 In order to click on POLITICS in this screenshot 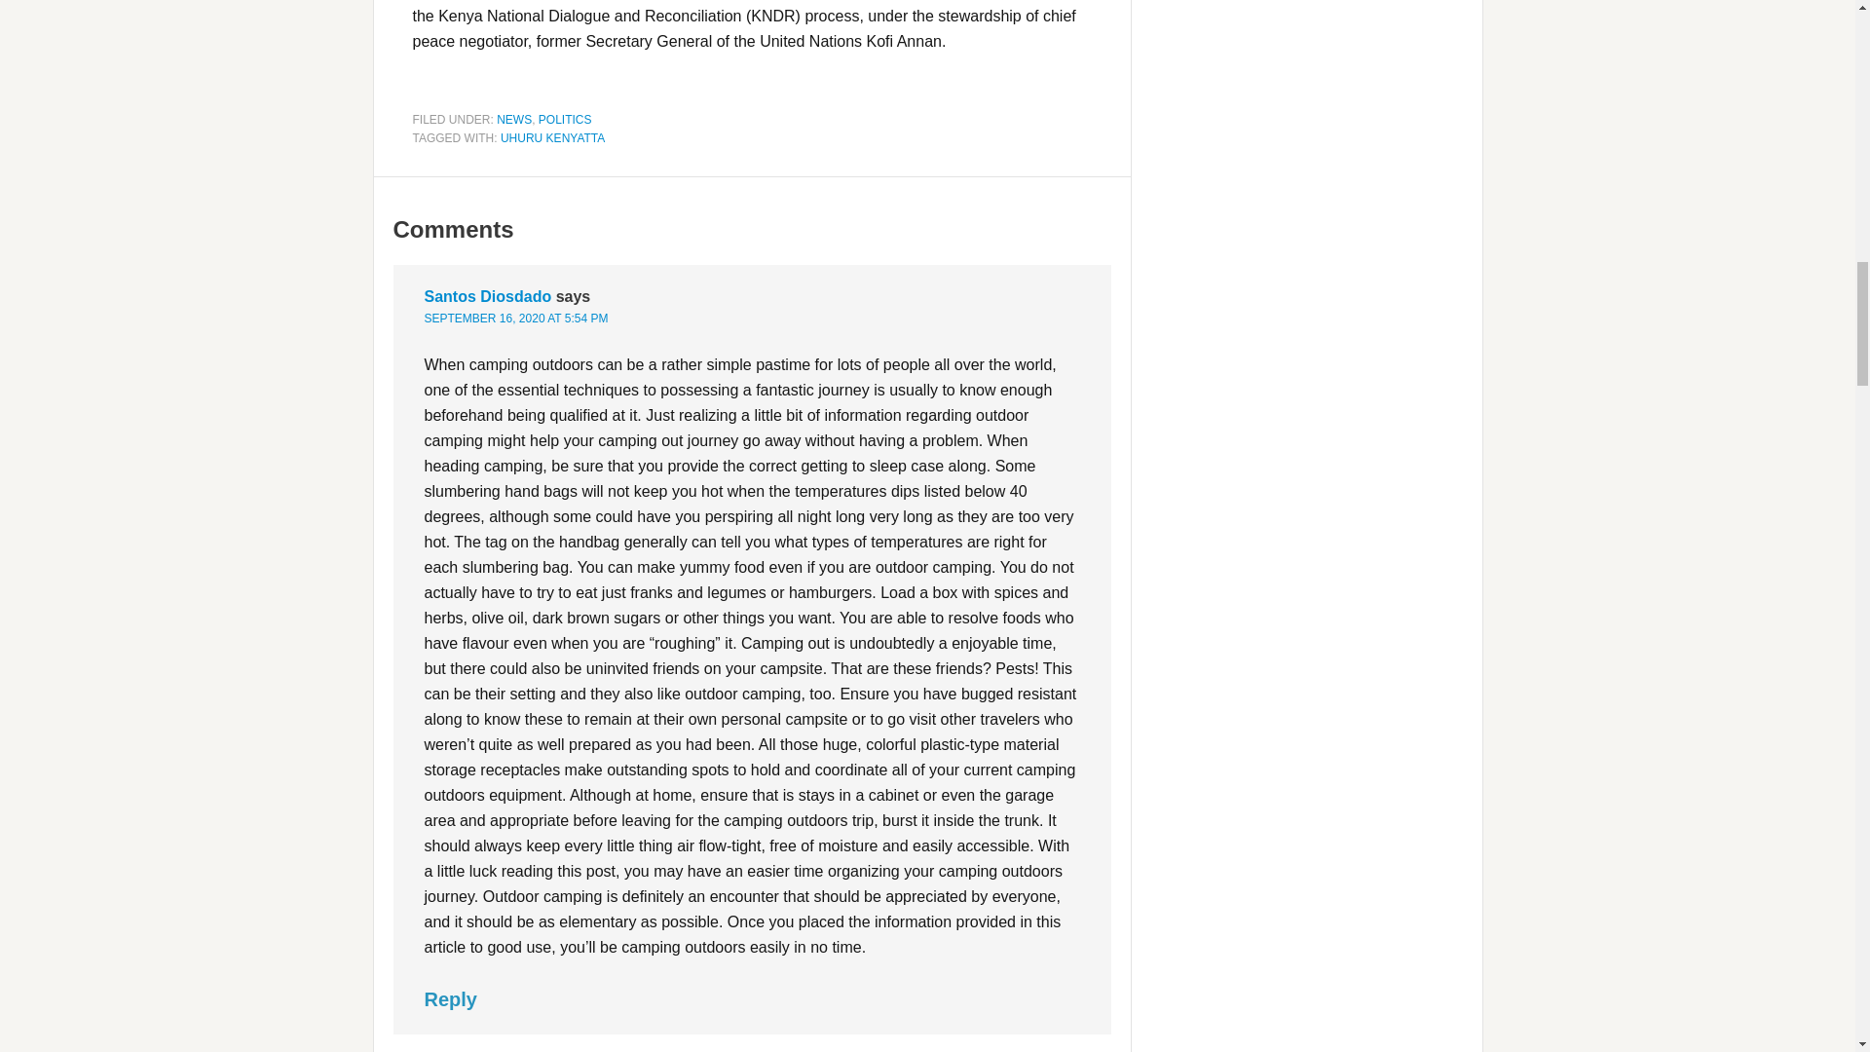, I will do `click(565, 119)`.